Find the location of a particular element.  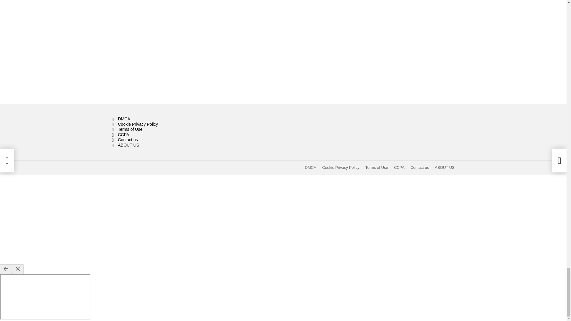

ABOUT US is located at coordinates (166, 145).